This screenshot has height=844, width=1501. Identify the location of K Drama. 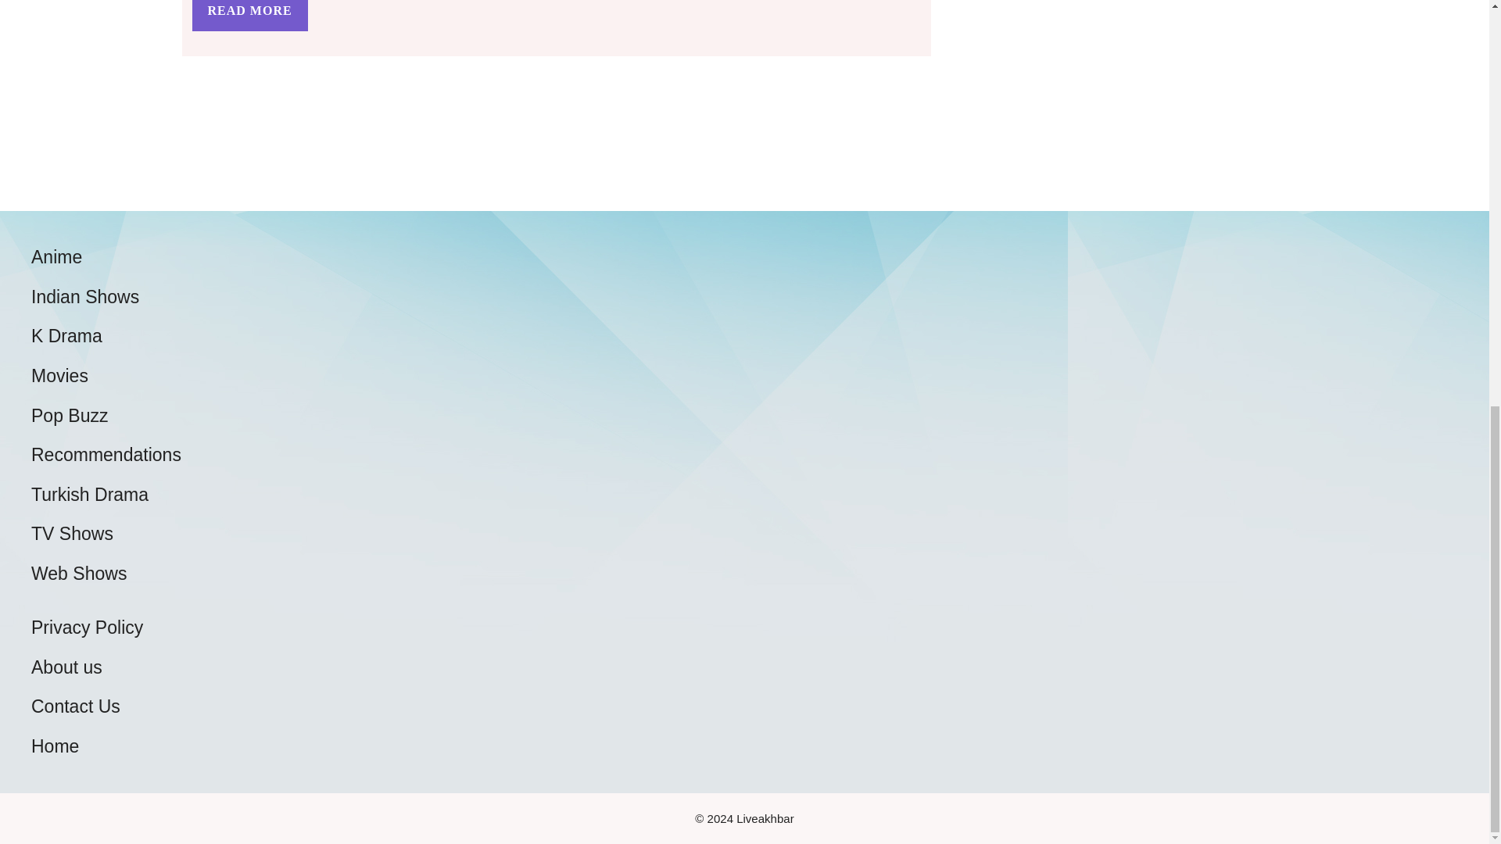
(66, 335).